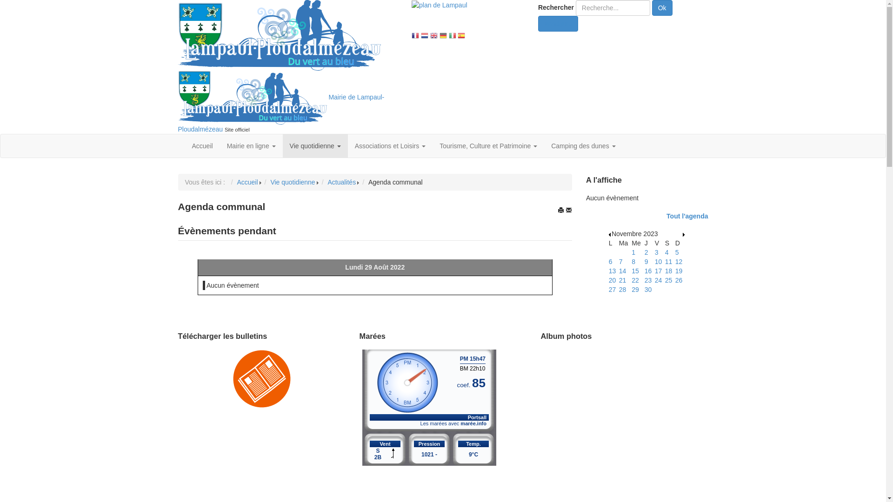  I want to click on 16, so click(648, 271).